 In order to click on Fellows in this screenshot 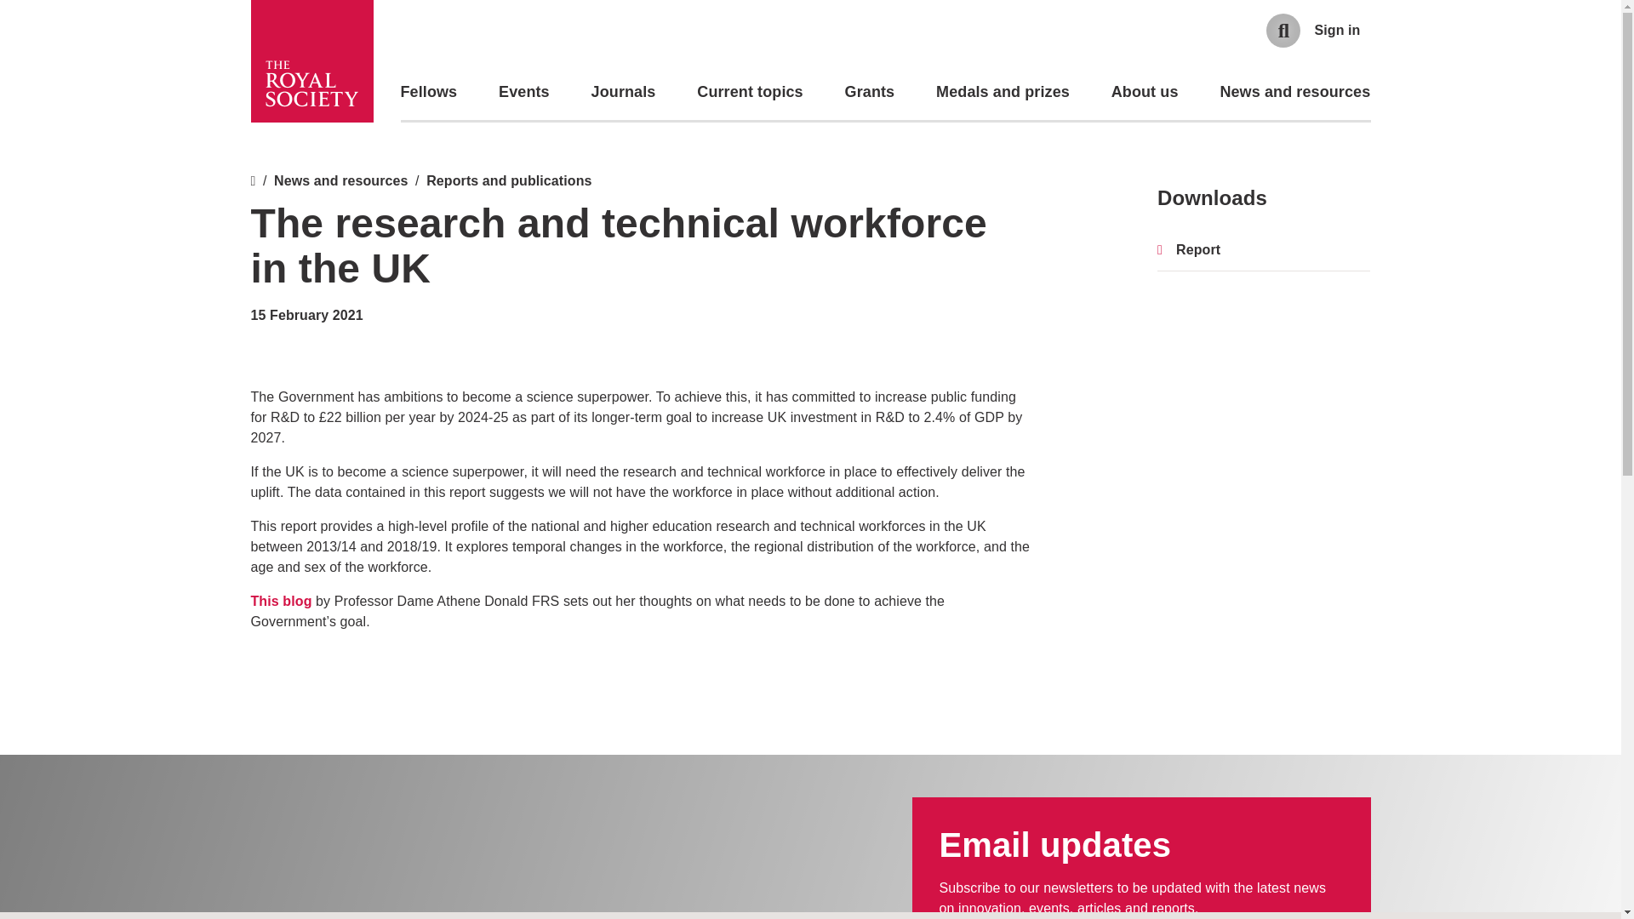, I will do `click(429, 92)`.